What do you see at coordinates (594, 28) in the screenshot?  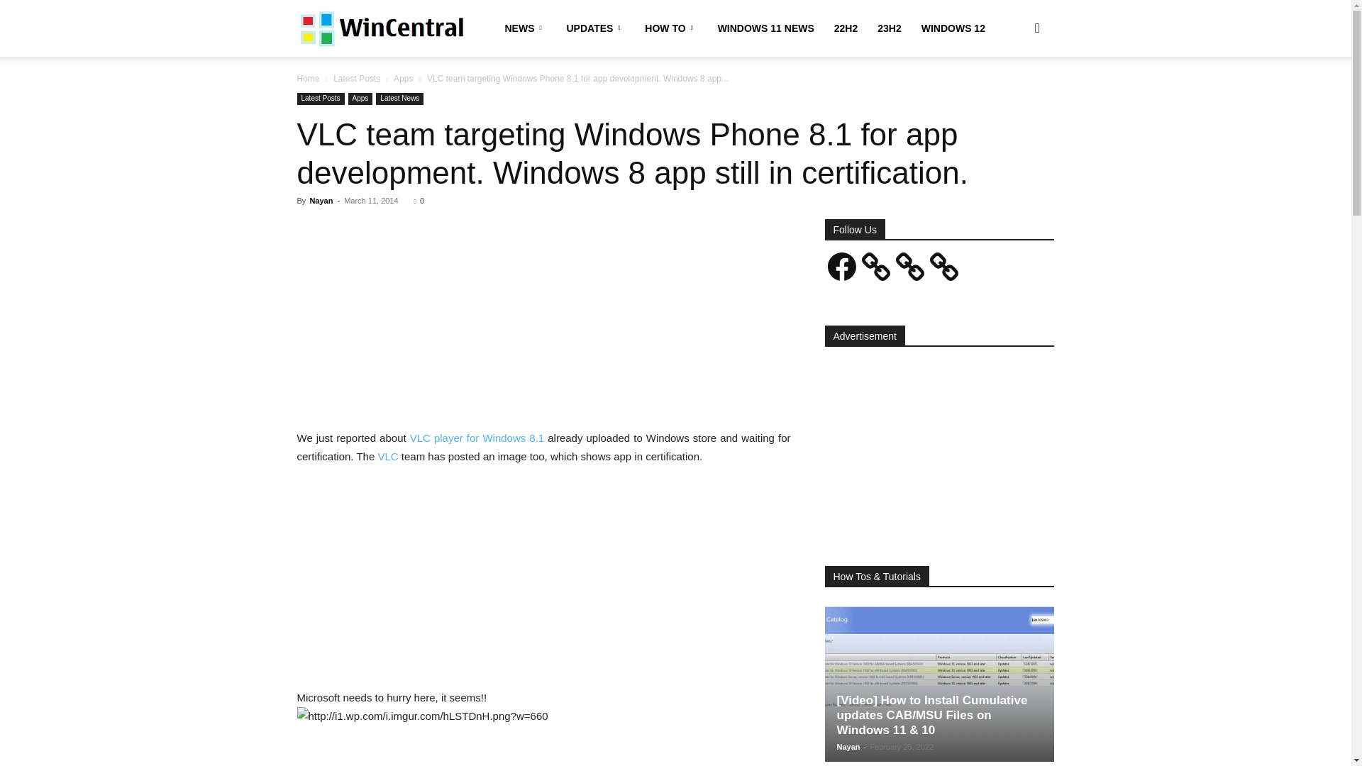 I see `UPDATES` at bounding box center [594, 28].